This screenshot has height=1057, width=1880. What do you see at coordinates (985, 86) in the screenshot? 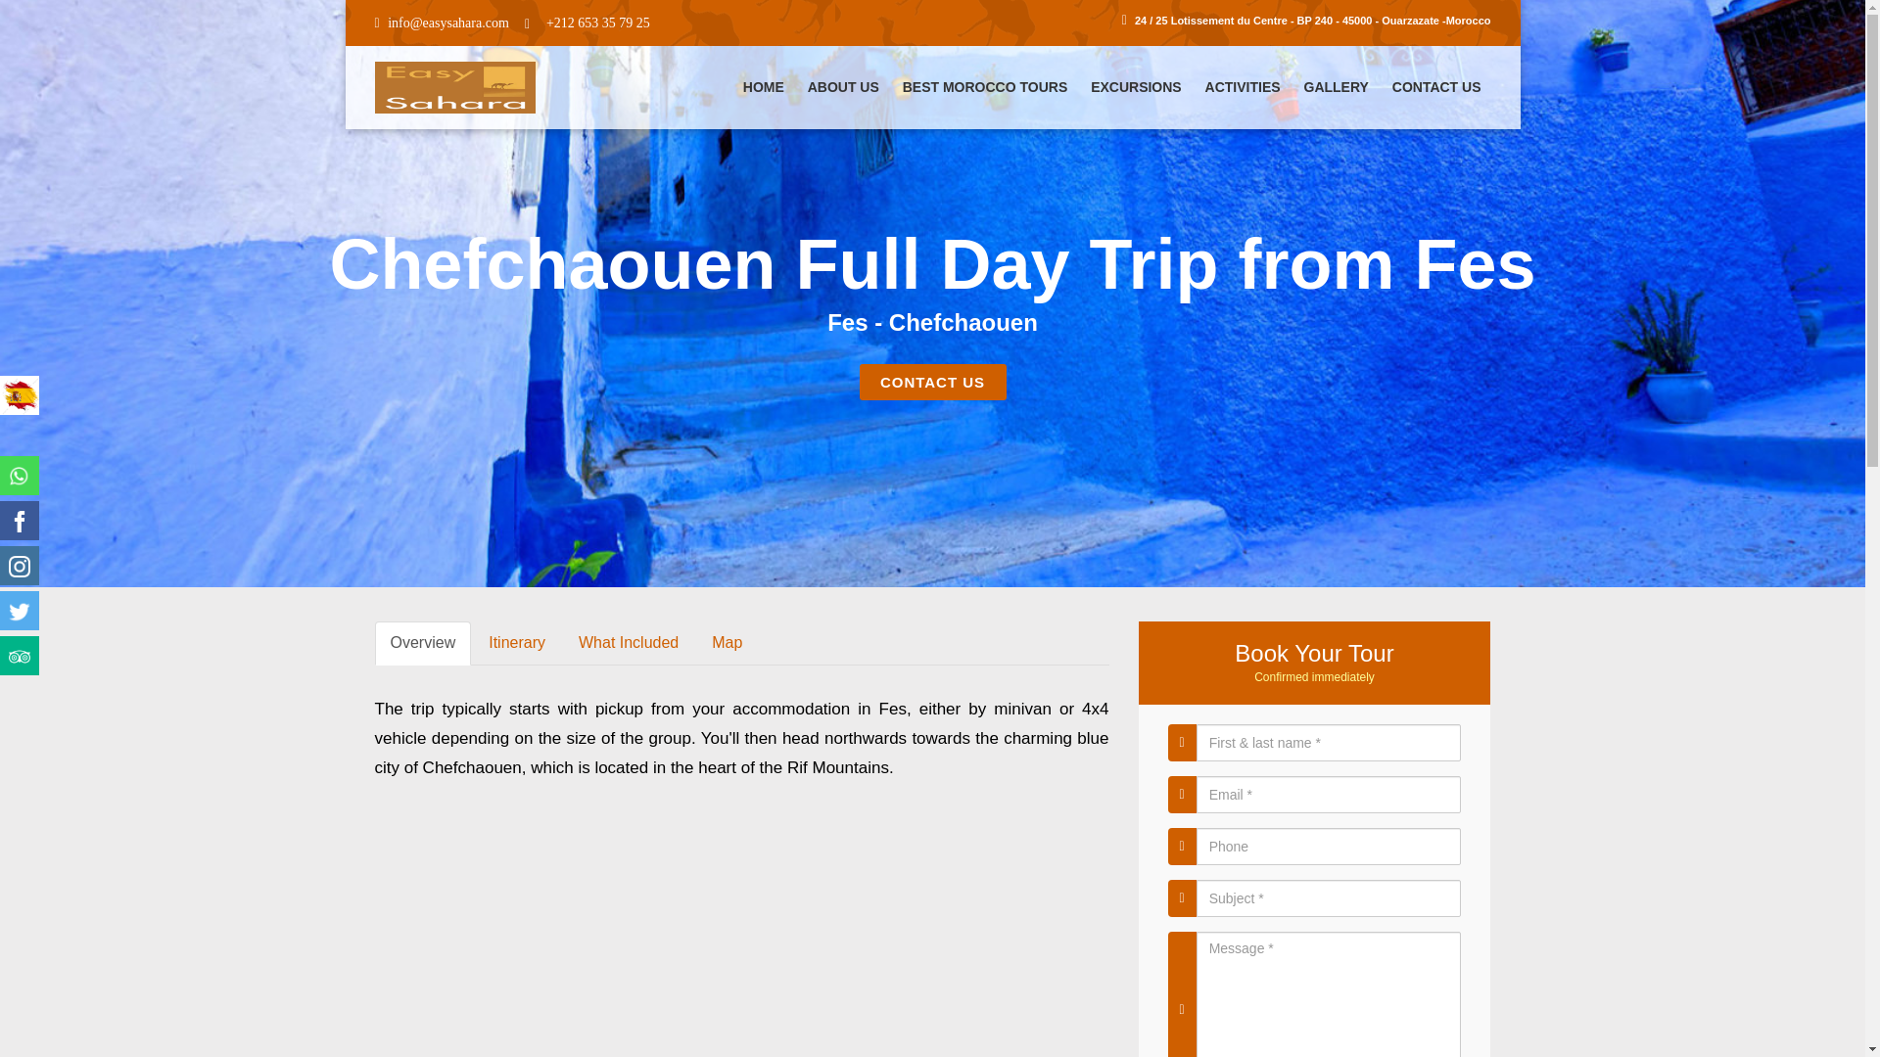
I see `BEST MOROCCO TOURS` at bounding box center [985, 86].